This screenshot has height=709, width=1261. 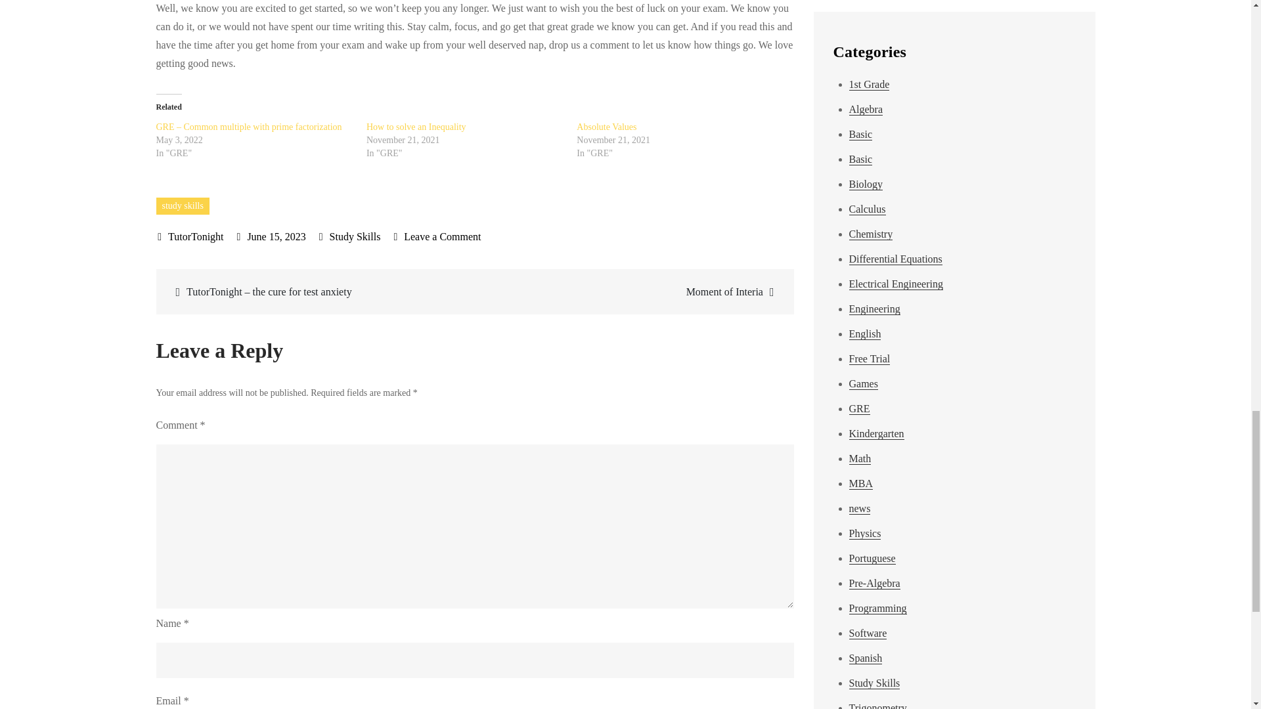 What do you see at coordinates (632, 291) in the screenshot?
I see `Moment of Interia` at bounding box center [632, 291].